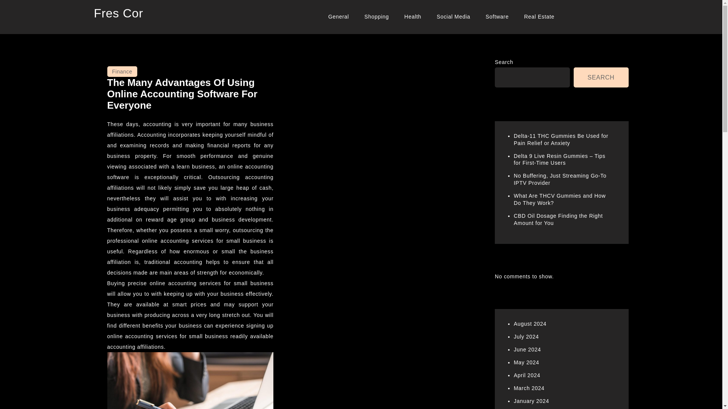 The height and width of the screenshot is (409, 728). Describe the element at coordinates (339, 17) in the screenshot. I see `General` at that location.